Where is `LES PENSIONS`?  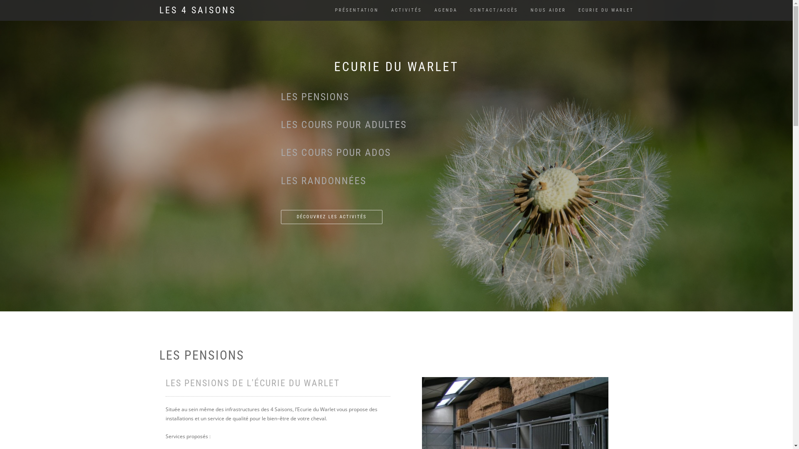
LES PENSIONS is located at coordinates (315, 97).